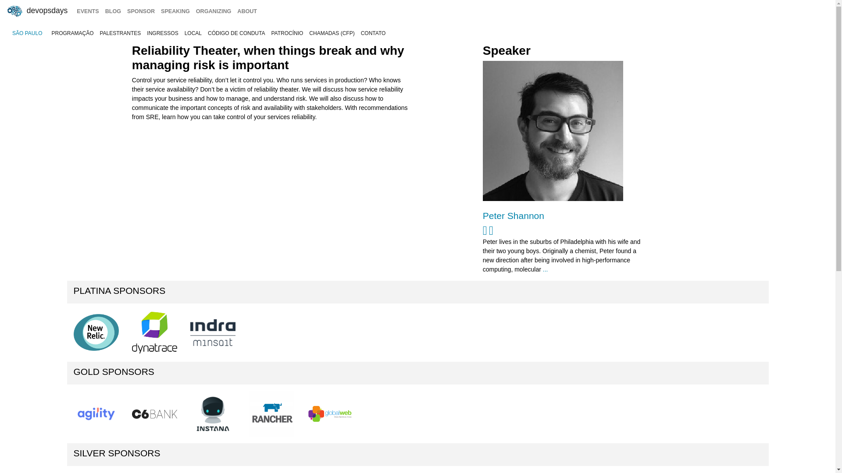  What do you see at coordinates (271, 413) in the screenshot?
I see `rancher` at bounding box center [271, 413].